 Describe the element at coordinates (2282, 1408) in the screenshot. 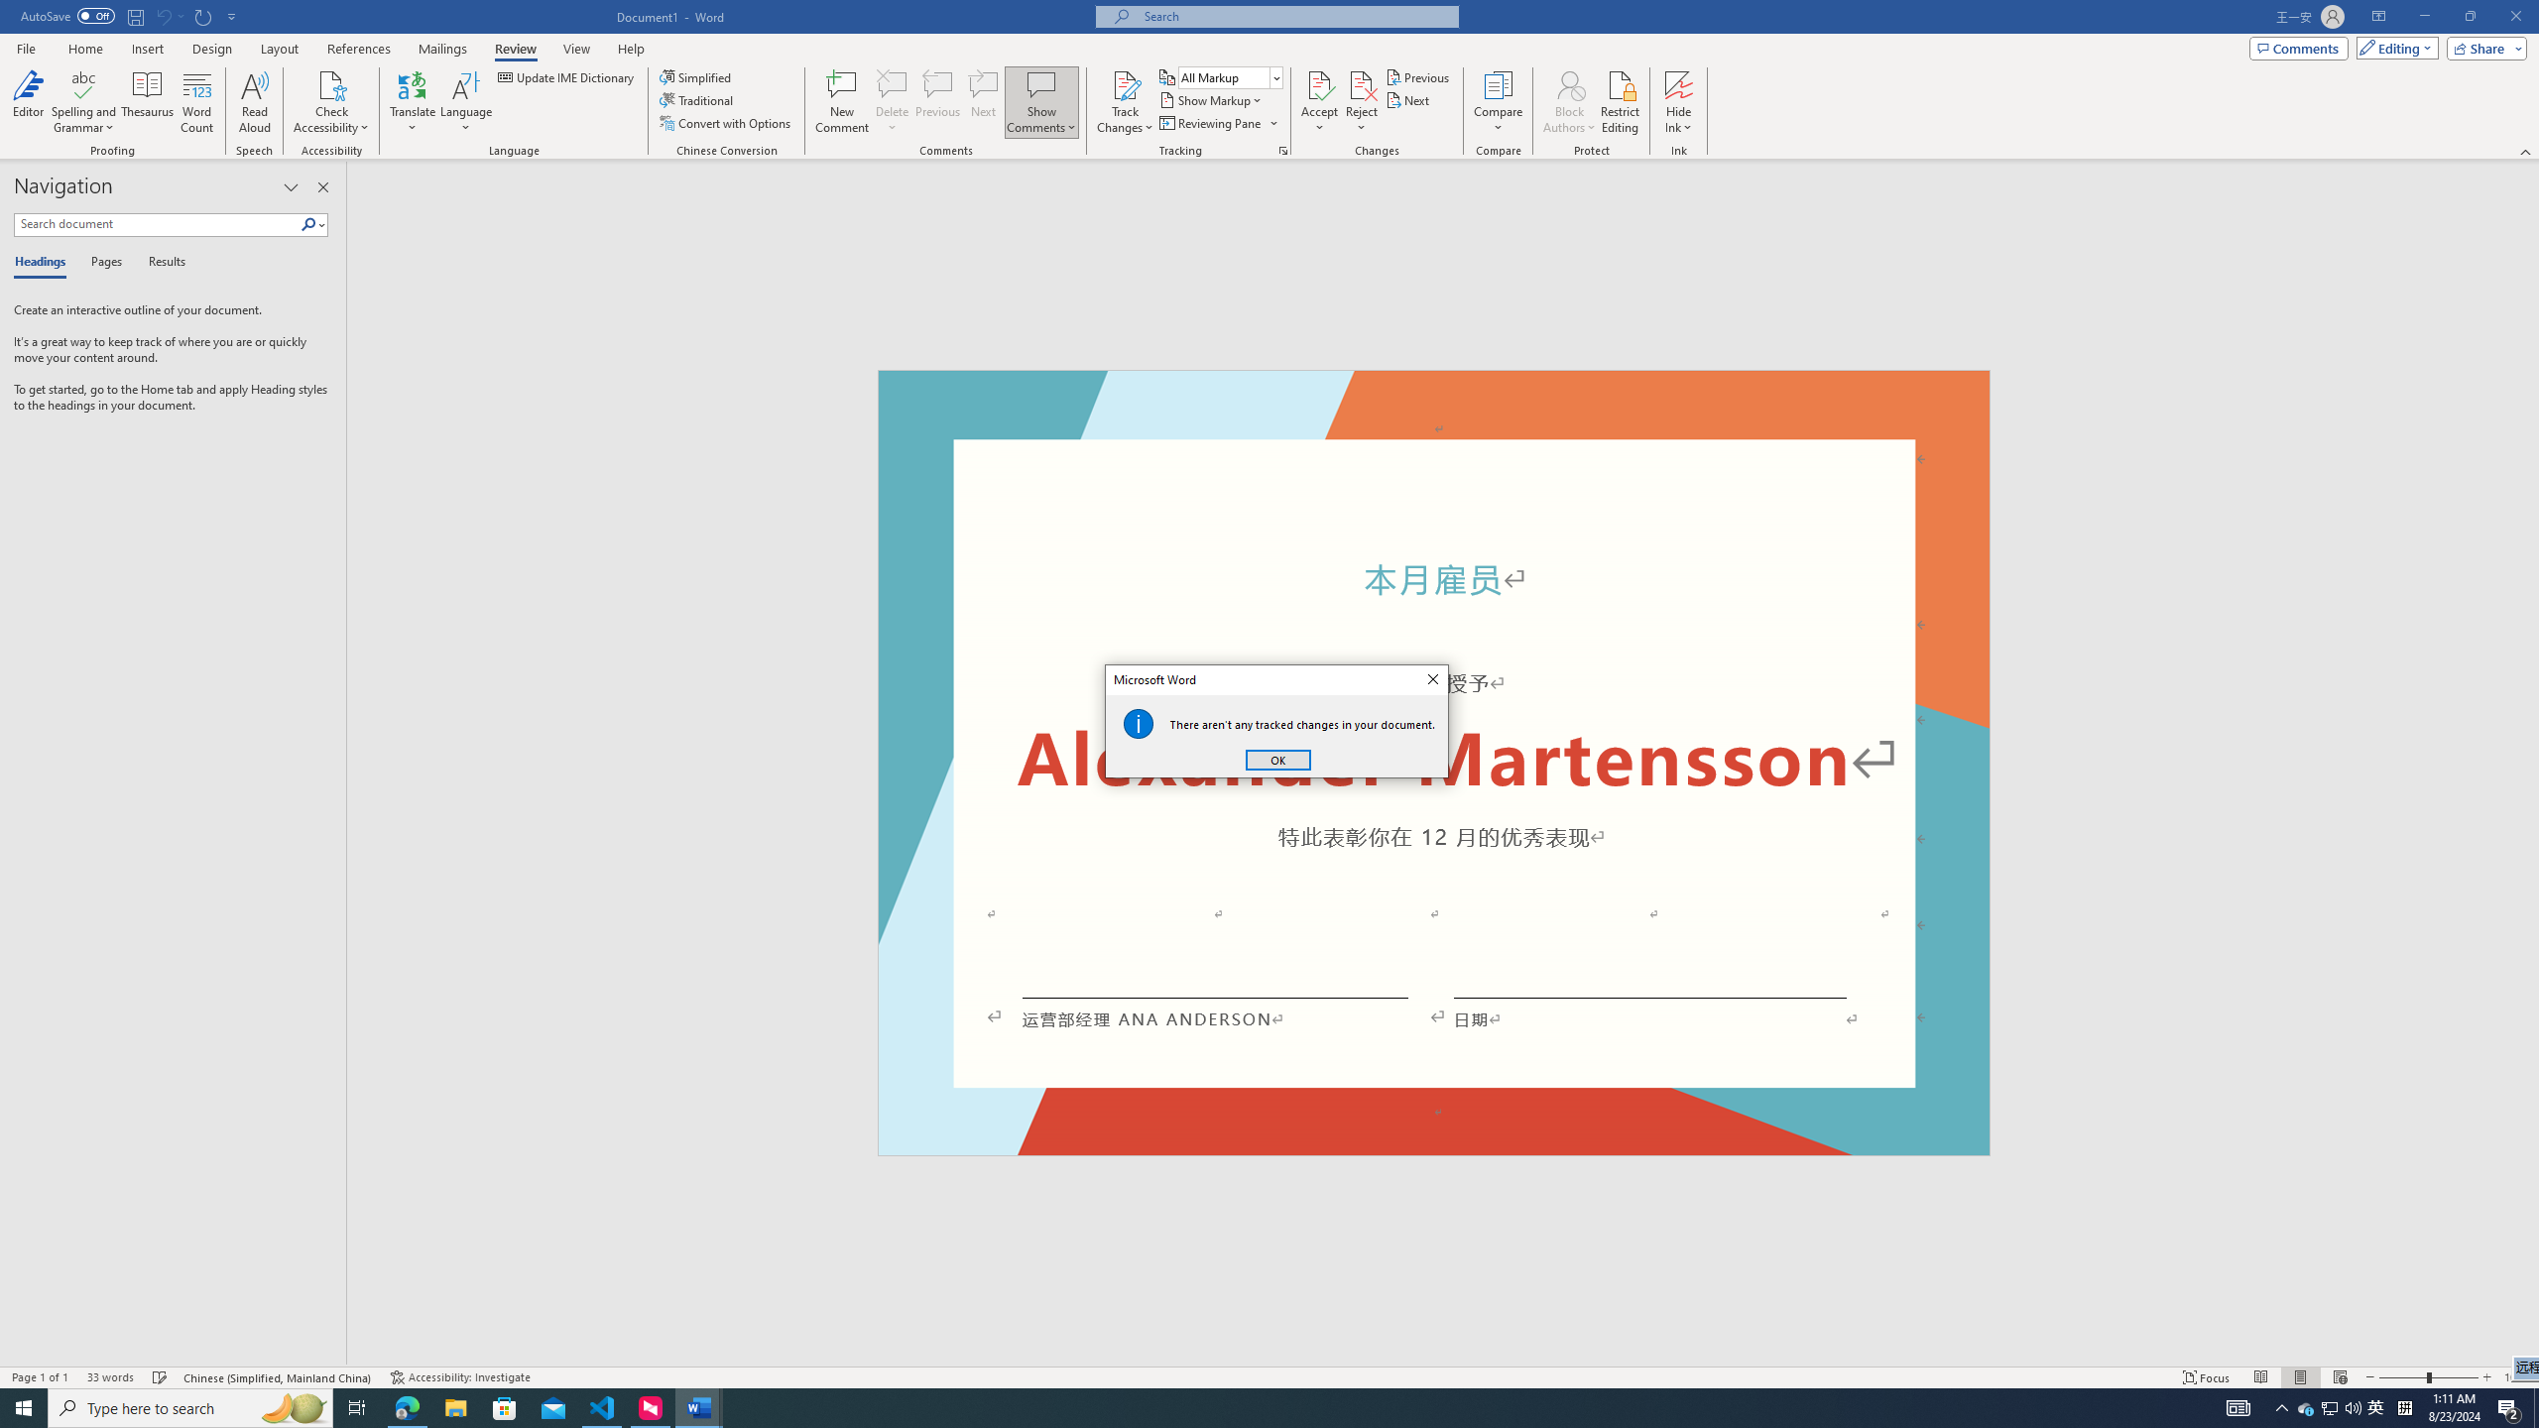

I see `Notification Chevron` at that location.